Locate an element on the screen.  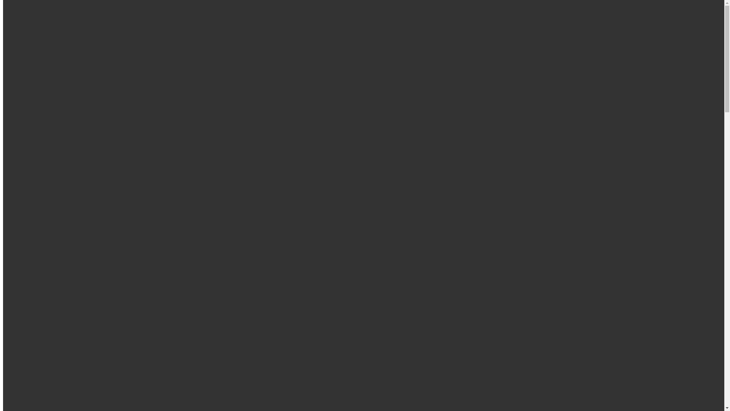
ERC is located at coordinates (55, 155).